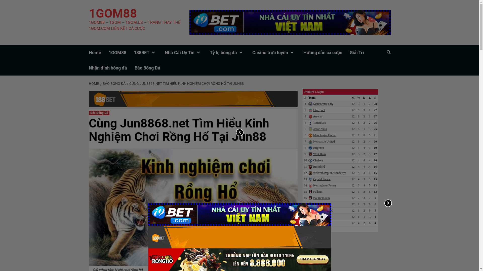  Describe the element at coordinates (113, 14) in the screenshot. I see `1GOM88` at that location.